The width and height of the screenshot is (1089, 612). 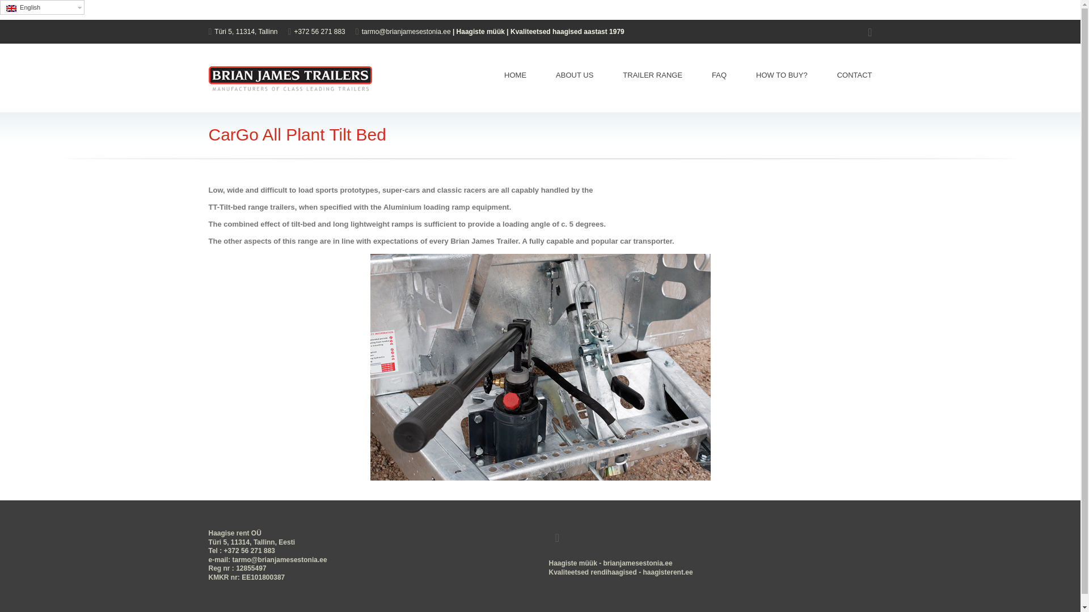 I want to click on ABOUT US, so click(x=574, y=75).